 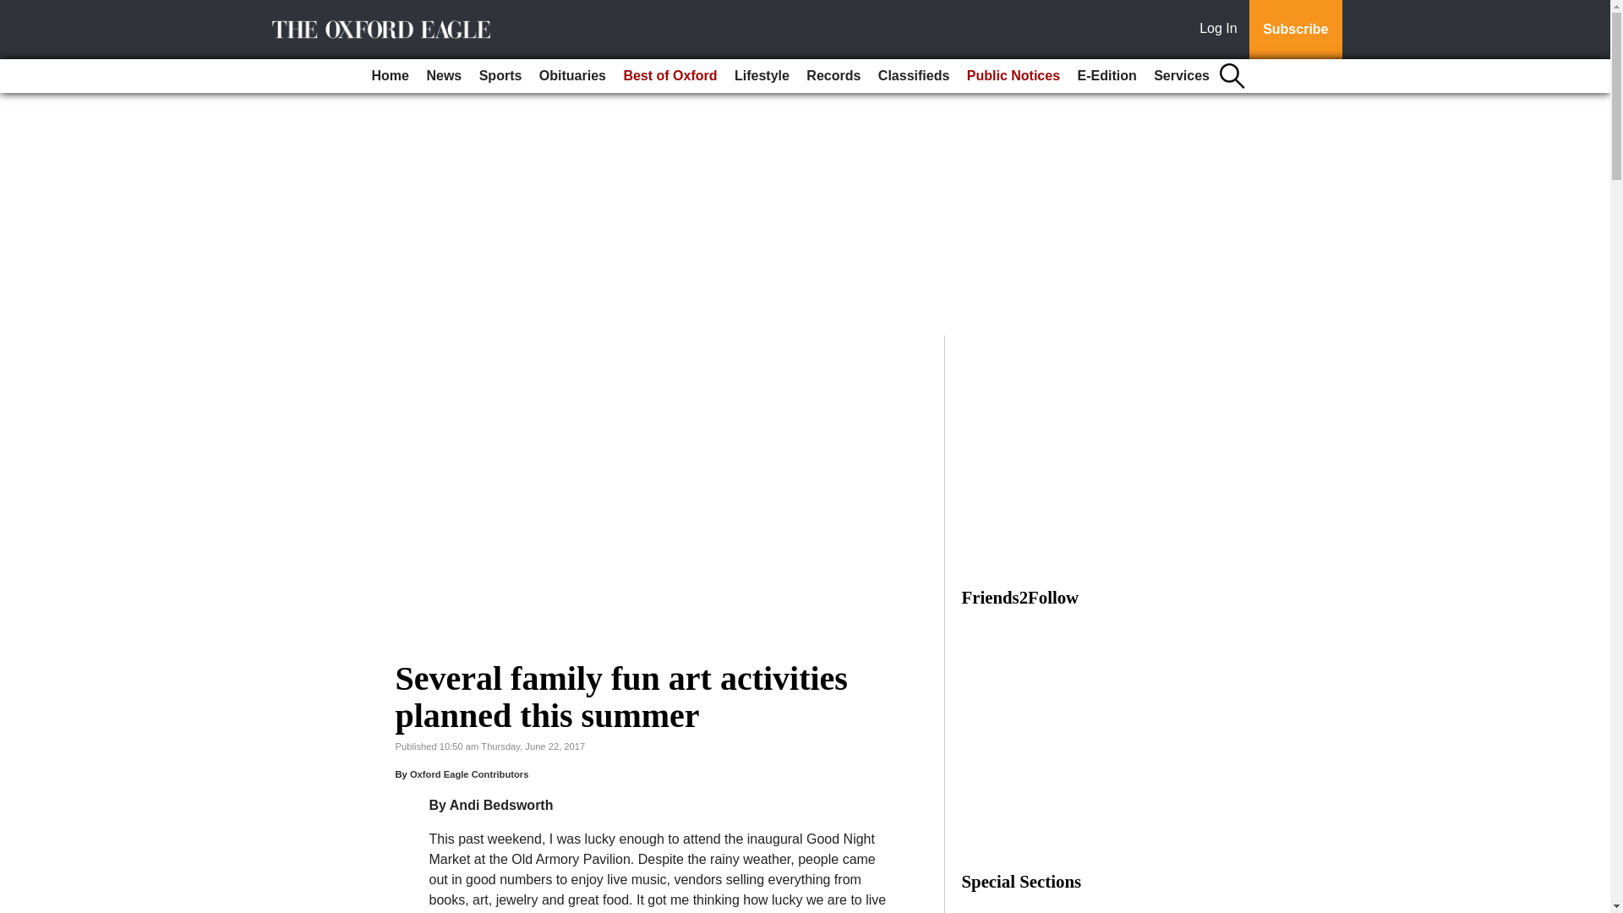 What do you see at coordinates (500, 76) in the screenshot?
I see `Sports` at bounding box center [500, 76].